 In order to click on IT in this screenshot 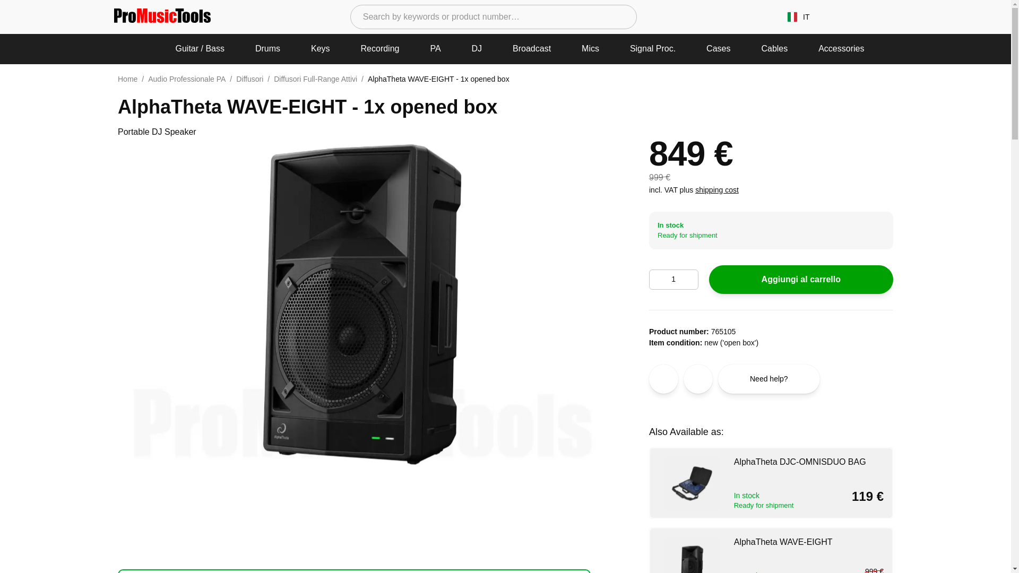, I will do `click(798, 17)`.